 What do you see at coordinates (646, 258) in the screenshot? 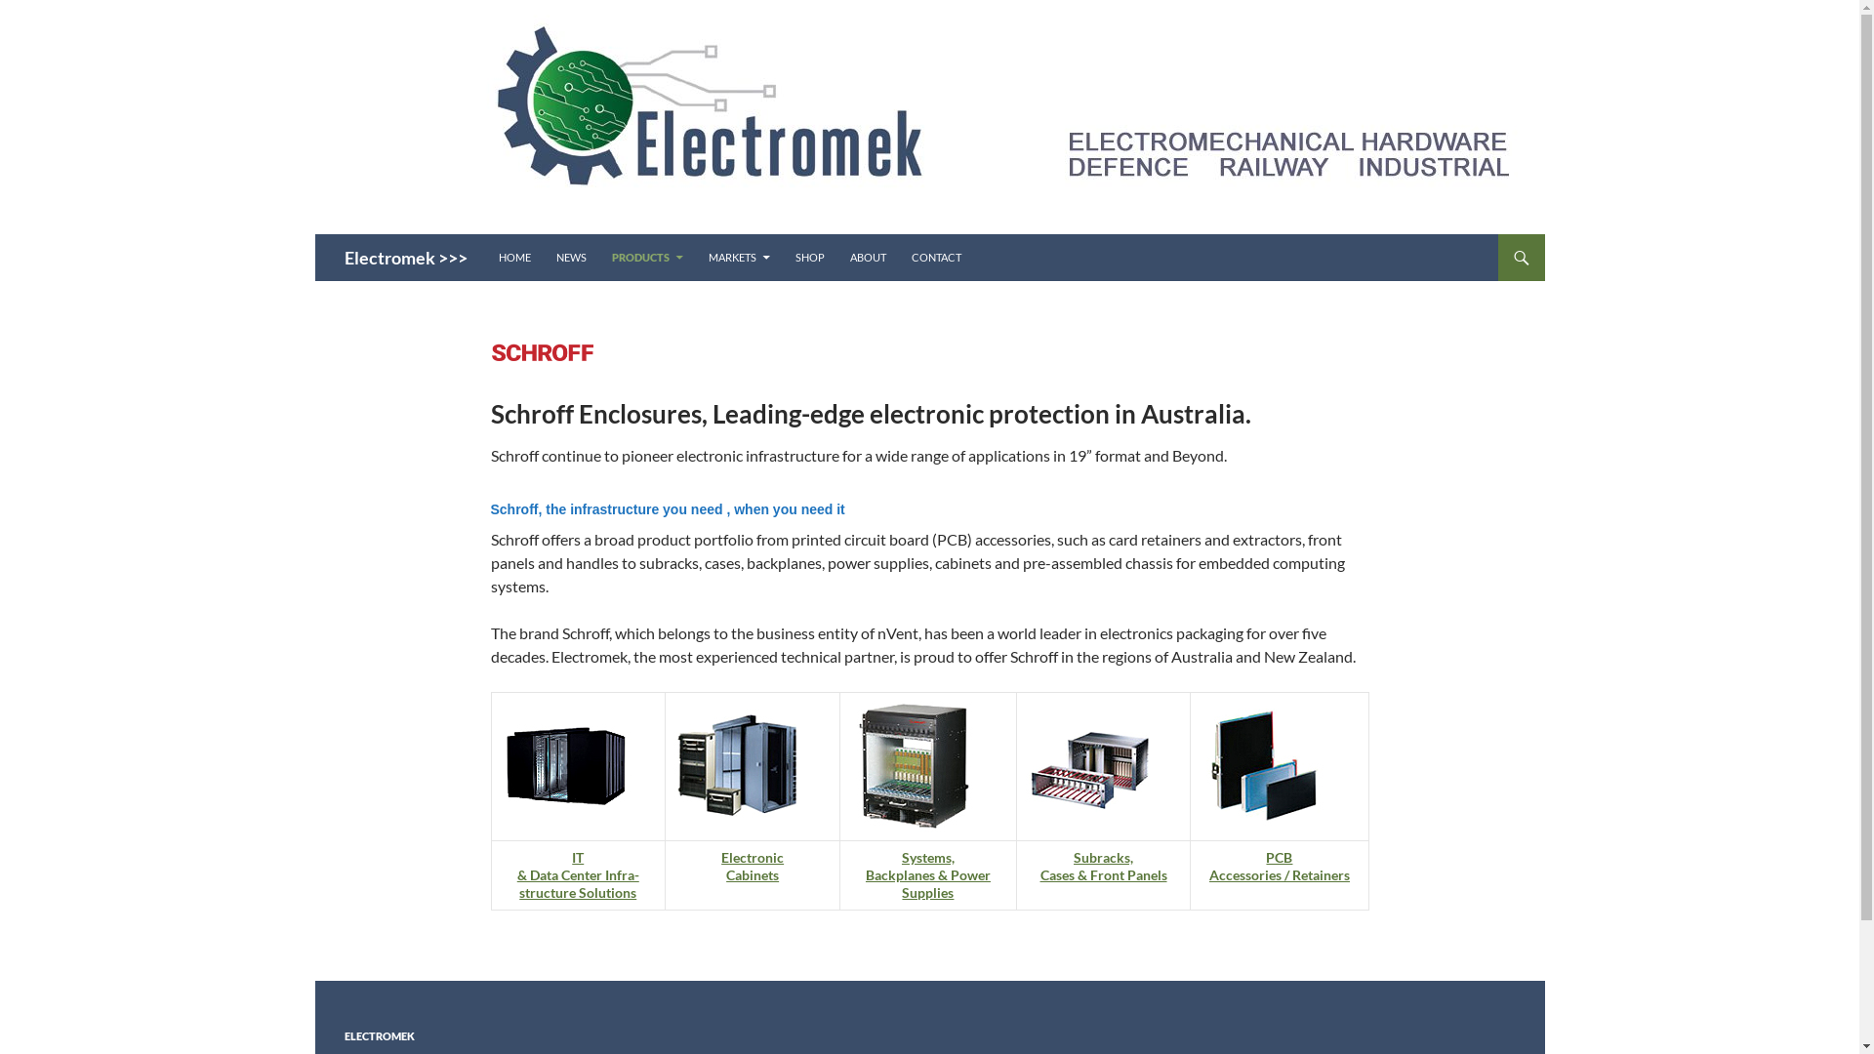
I see `PRODUCTS` at bounding box center [646, 258].